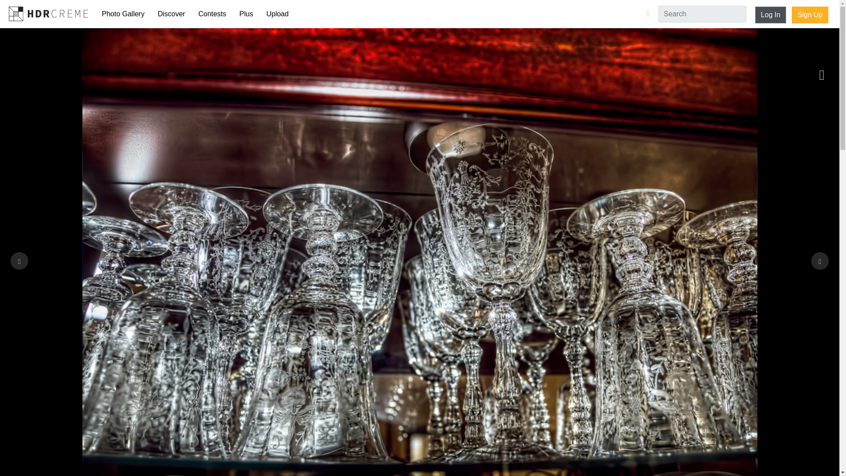  What do you see at coordinates (48, 13) in the screenshot?
I see `Home Page` at bounding box center [48, 13].